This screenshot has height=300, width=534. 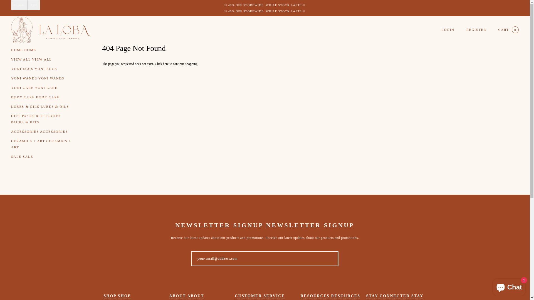 What do you see at coordinates (42, 119) in the screenshot?
I see `GIFT PACKS & KITS GIFT PACKS & KITS` at bounding box center [42, 119].